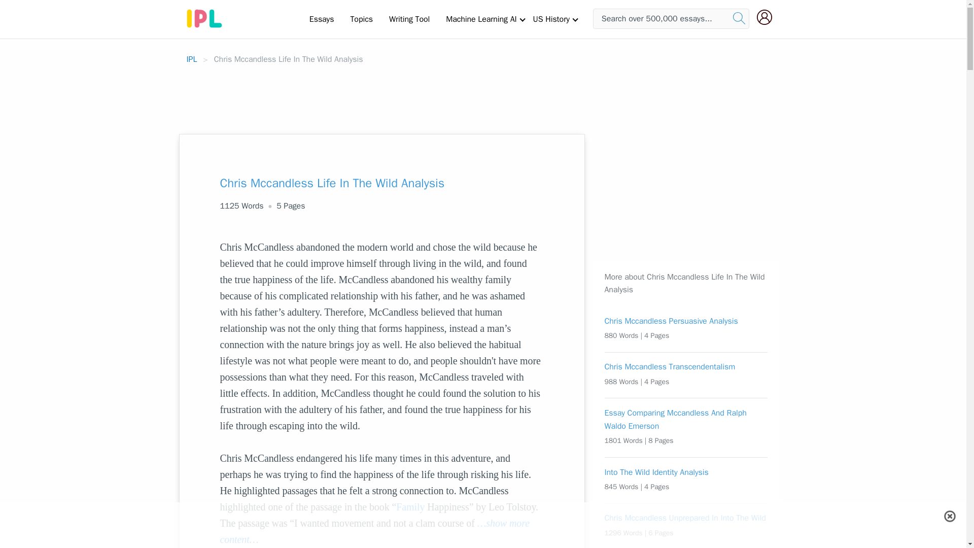 The height and width of the screenshot is (548, 974). Describe the element at coordinates (361, 19) in the screenshot. I see `Topics` at that location.